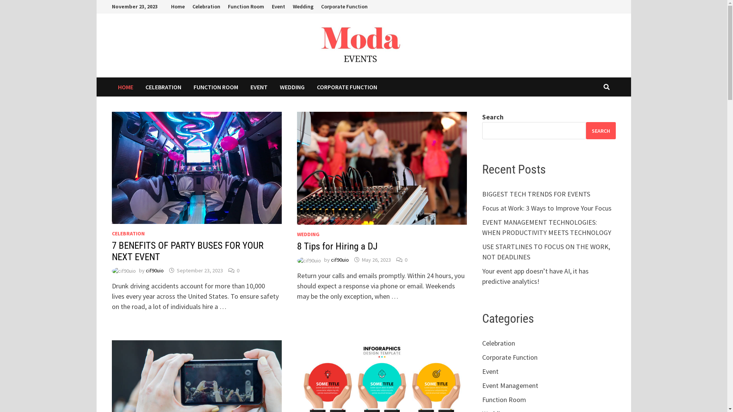  I want to click on USE STARTLINES TO FOCUS ON THE WORK, NOT DEADLINES, so click(546, 252).